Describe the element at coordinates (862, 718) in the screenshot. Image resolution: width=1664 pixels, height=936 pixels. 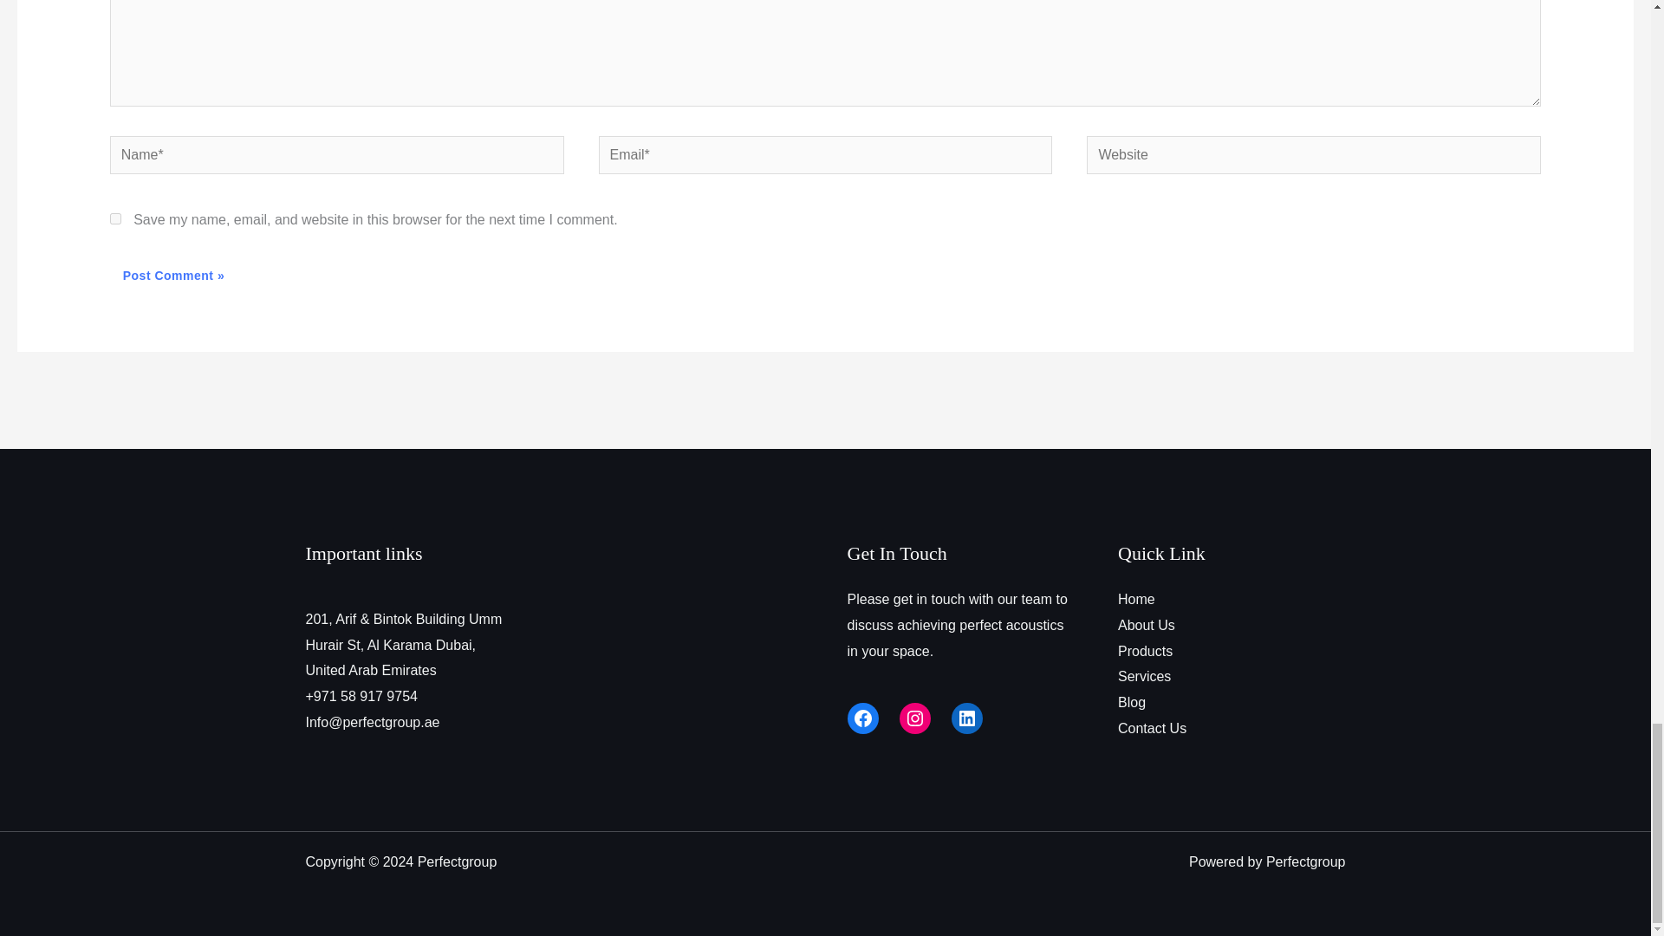
I see `Facebook` at that location.